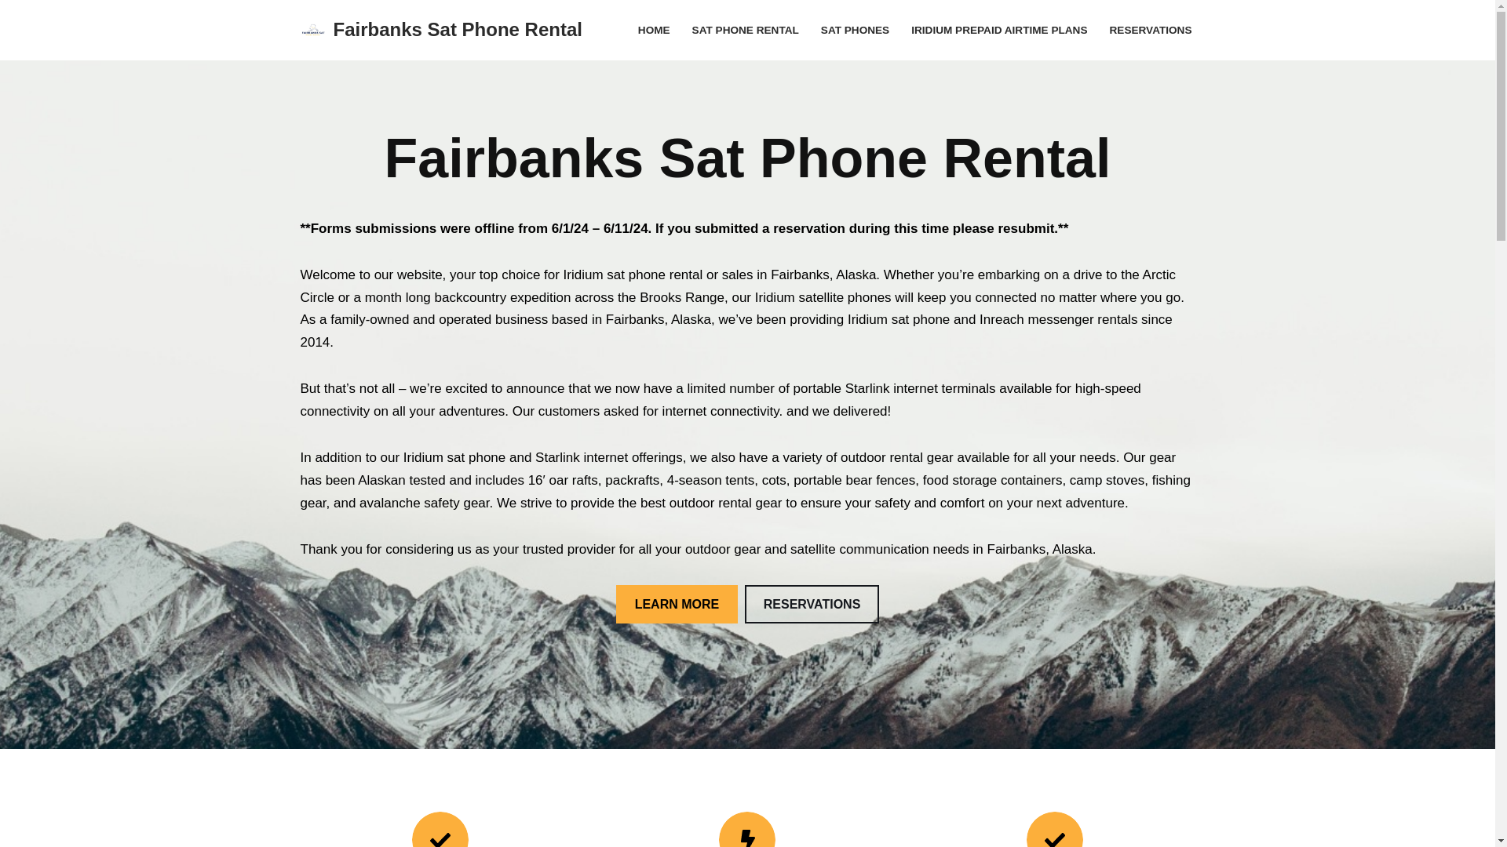  I want to click on HOME, so click(654, 30).